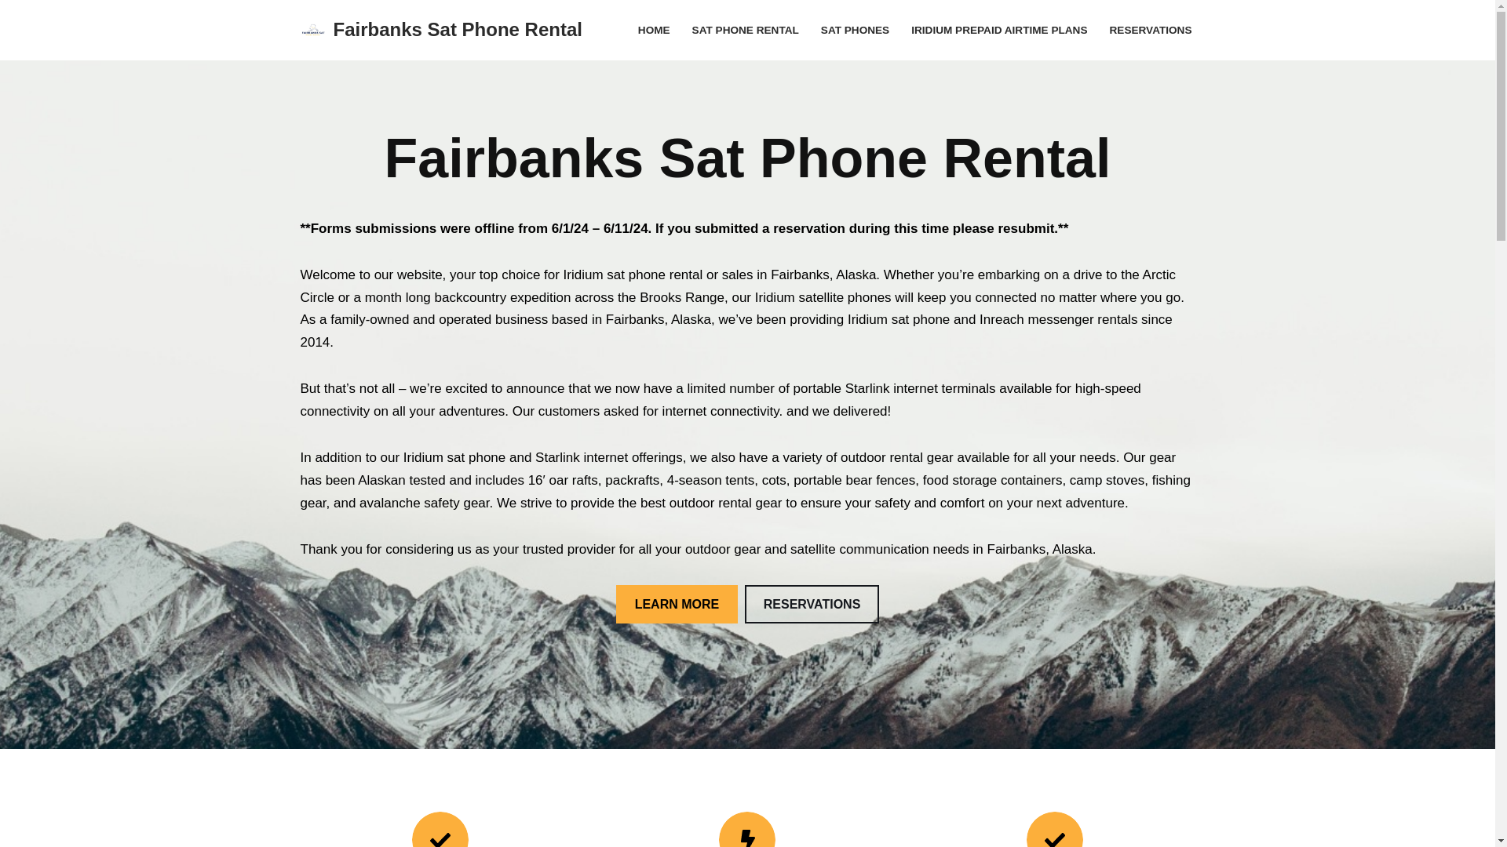  I want to click on HOME, so click(654, 30).